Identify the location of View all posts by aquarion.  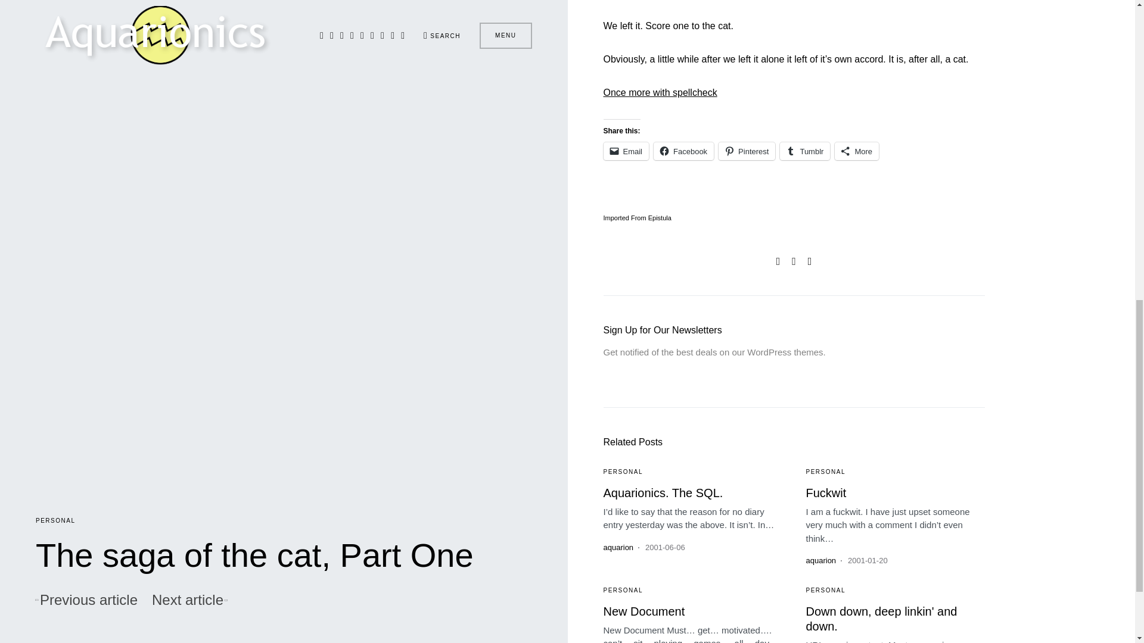
(618, 548).